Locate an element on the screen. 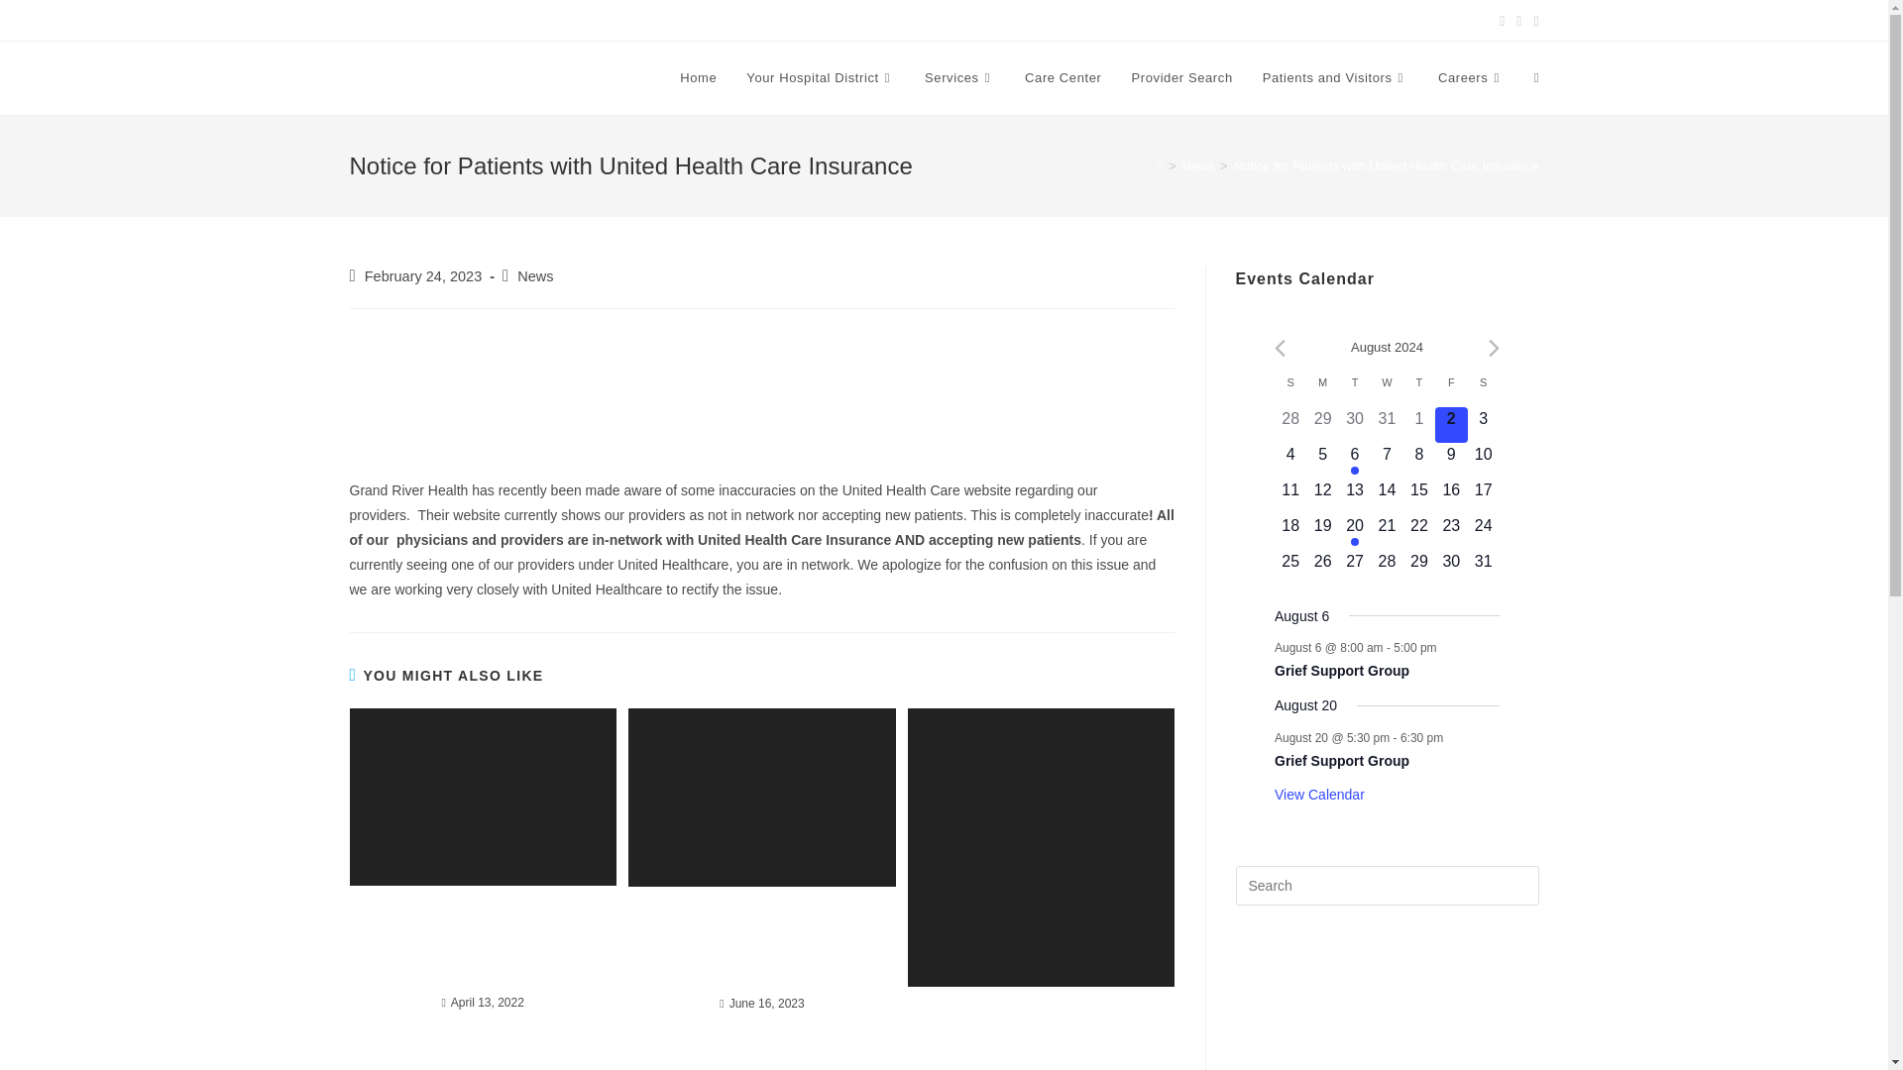  Services is located at coordinates (959, 77).